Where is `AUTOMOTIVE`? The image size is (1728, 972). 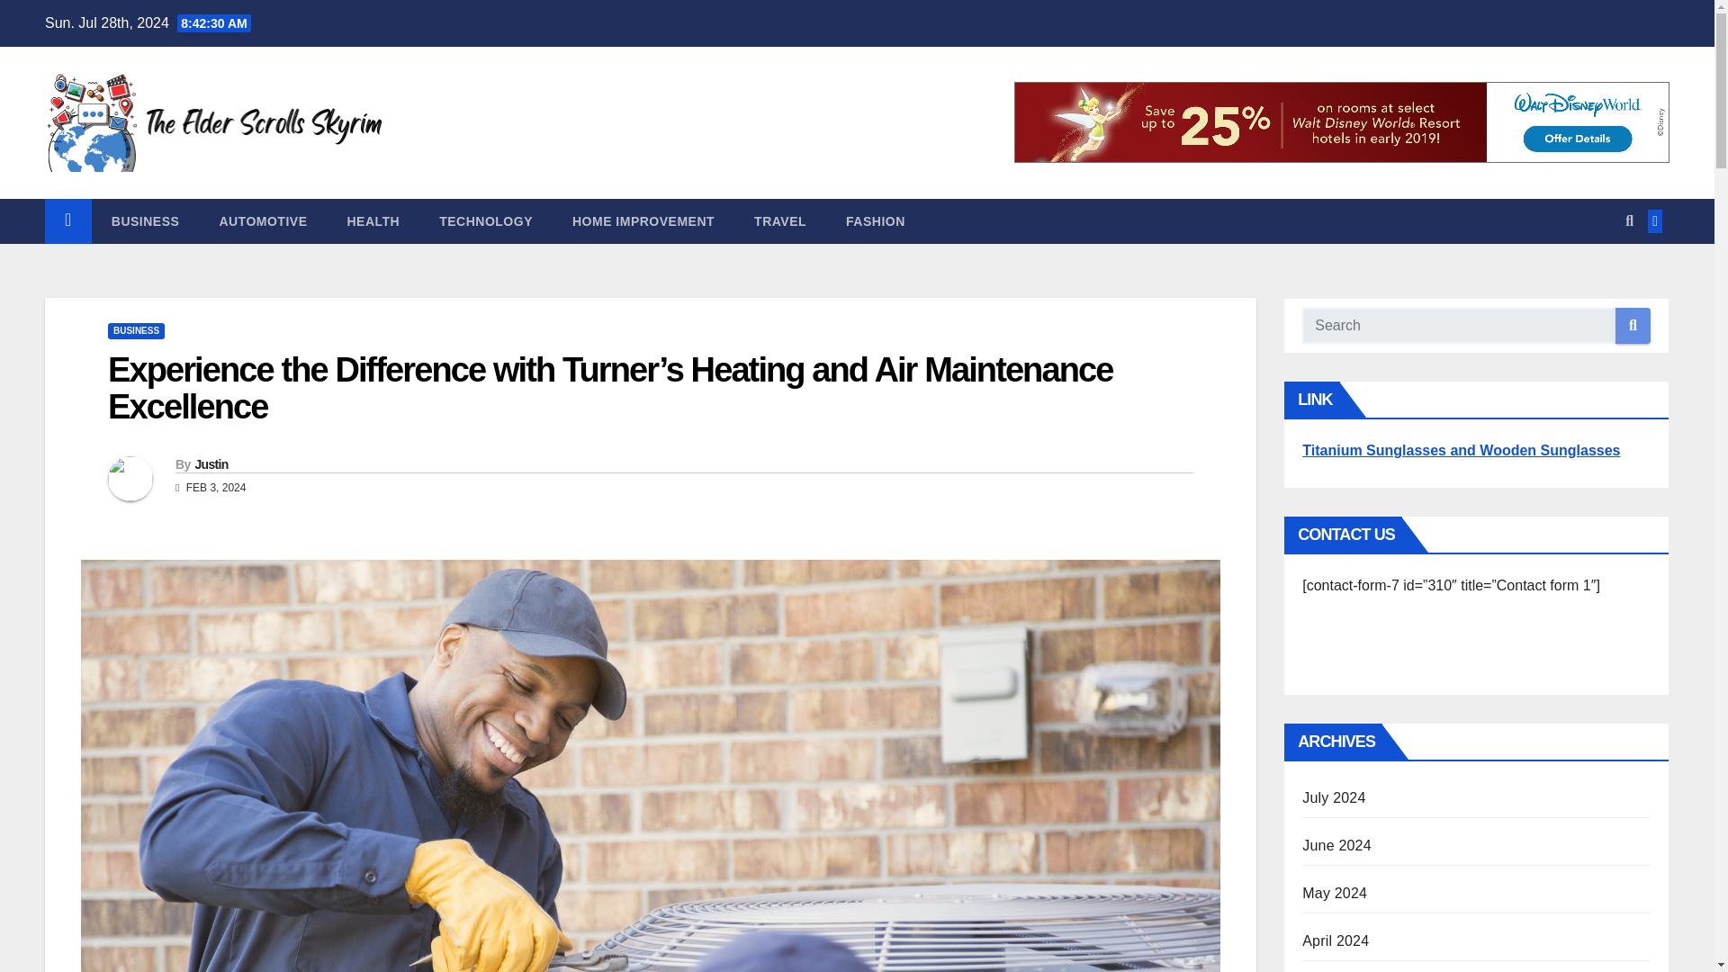
AUTOMOTIVE is located at coordinates (262, 221).